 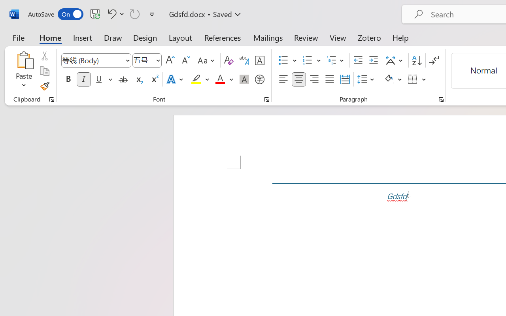 What do you see at coordinates (200, 79) in the screenshot?
I see `Text Highlight Color` at bounding box center [200, 79].